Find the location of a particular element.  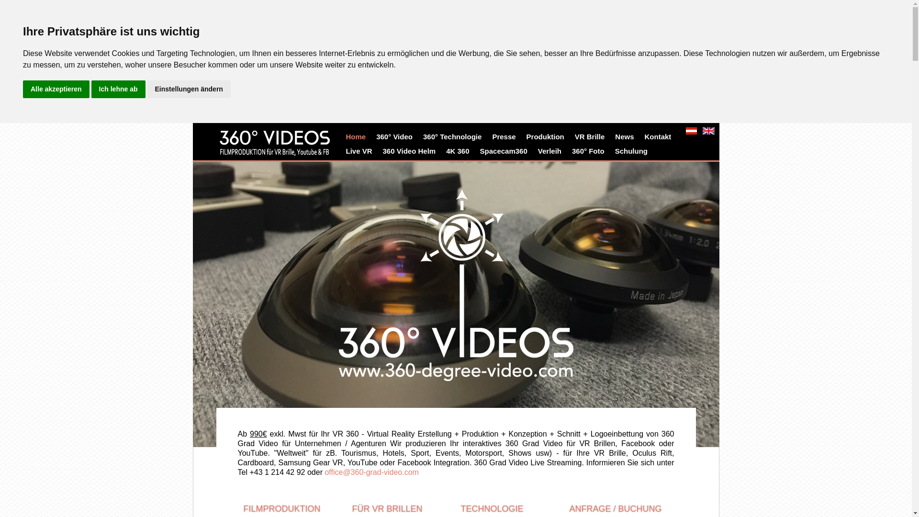

home is located at coordinates (294, 146).